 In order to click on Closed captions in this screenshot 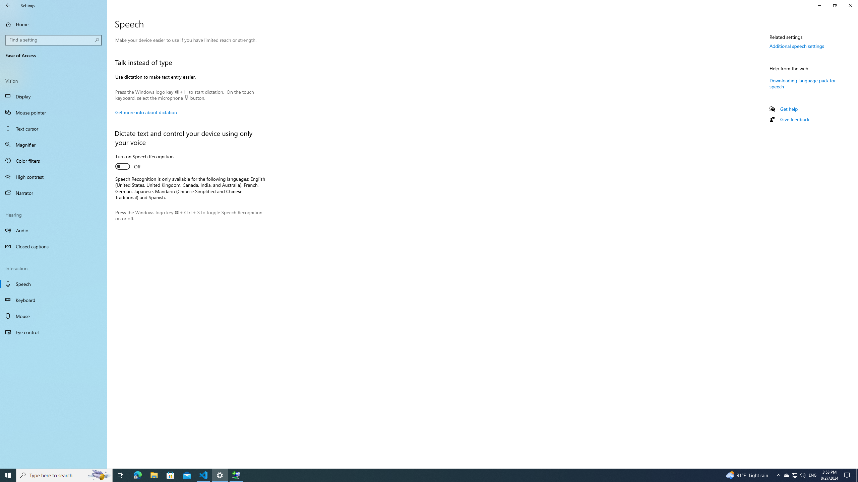, I will do `click(54, 246)`.